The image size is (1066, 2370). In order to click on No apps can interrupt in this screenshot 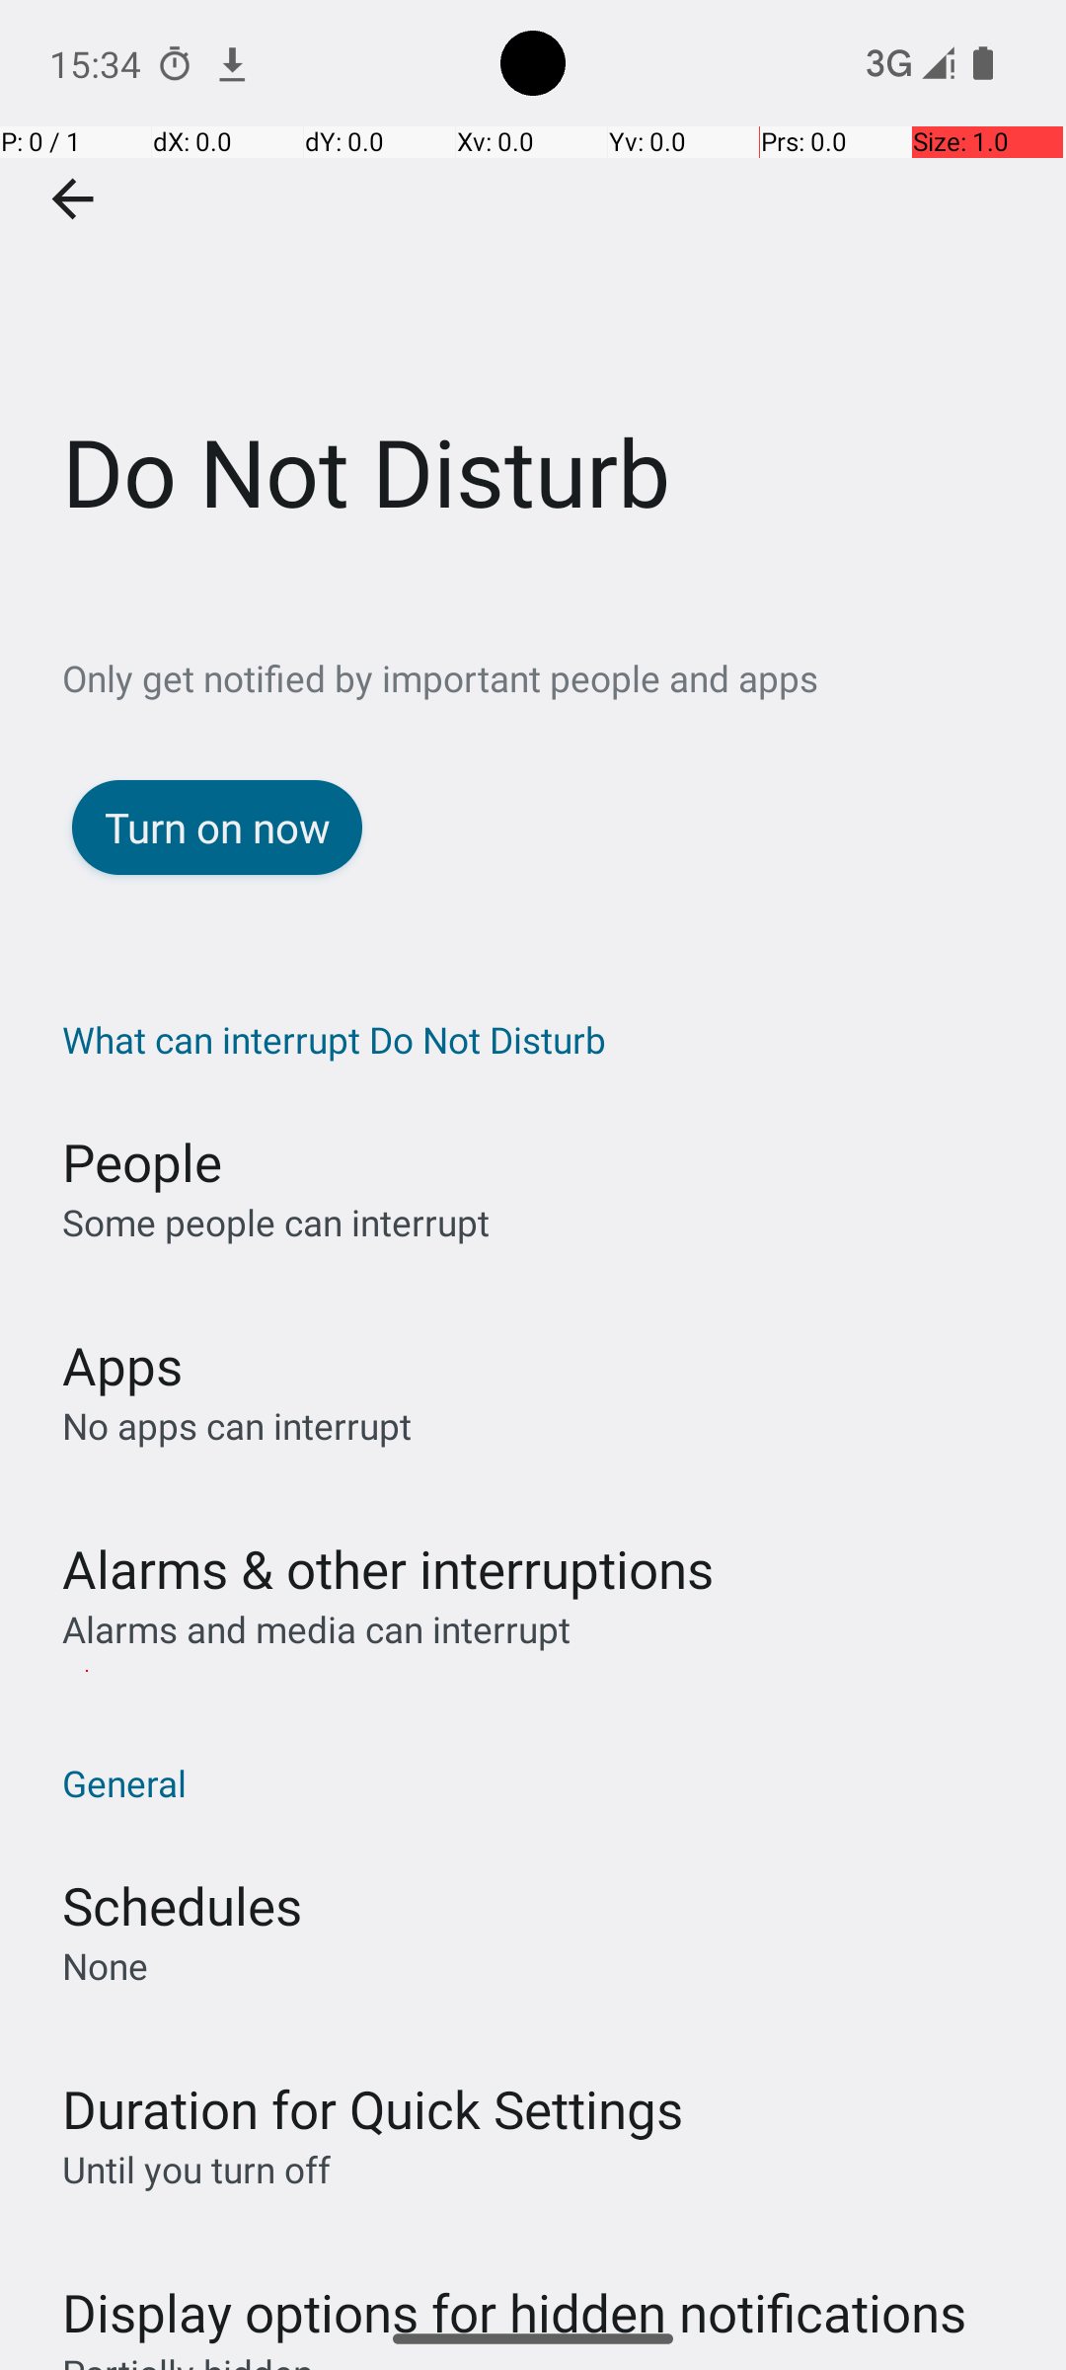, I will do `click(237, 1426)`.